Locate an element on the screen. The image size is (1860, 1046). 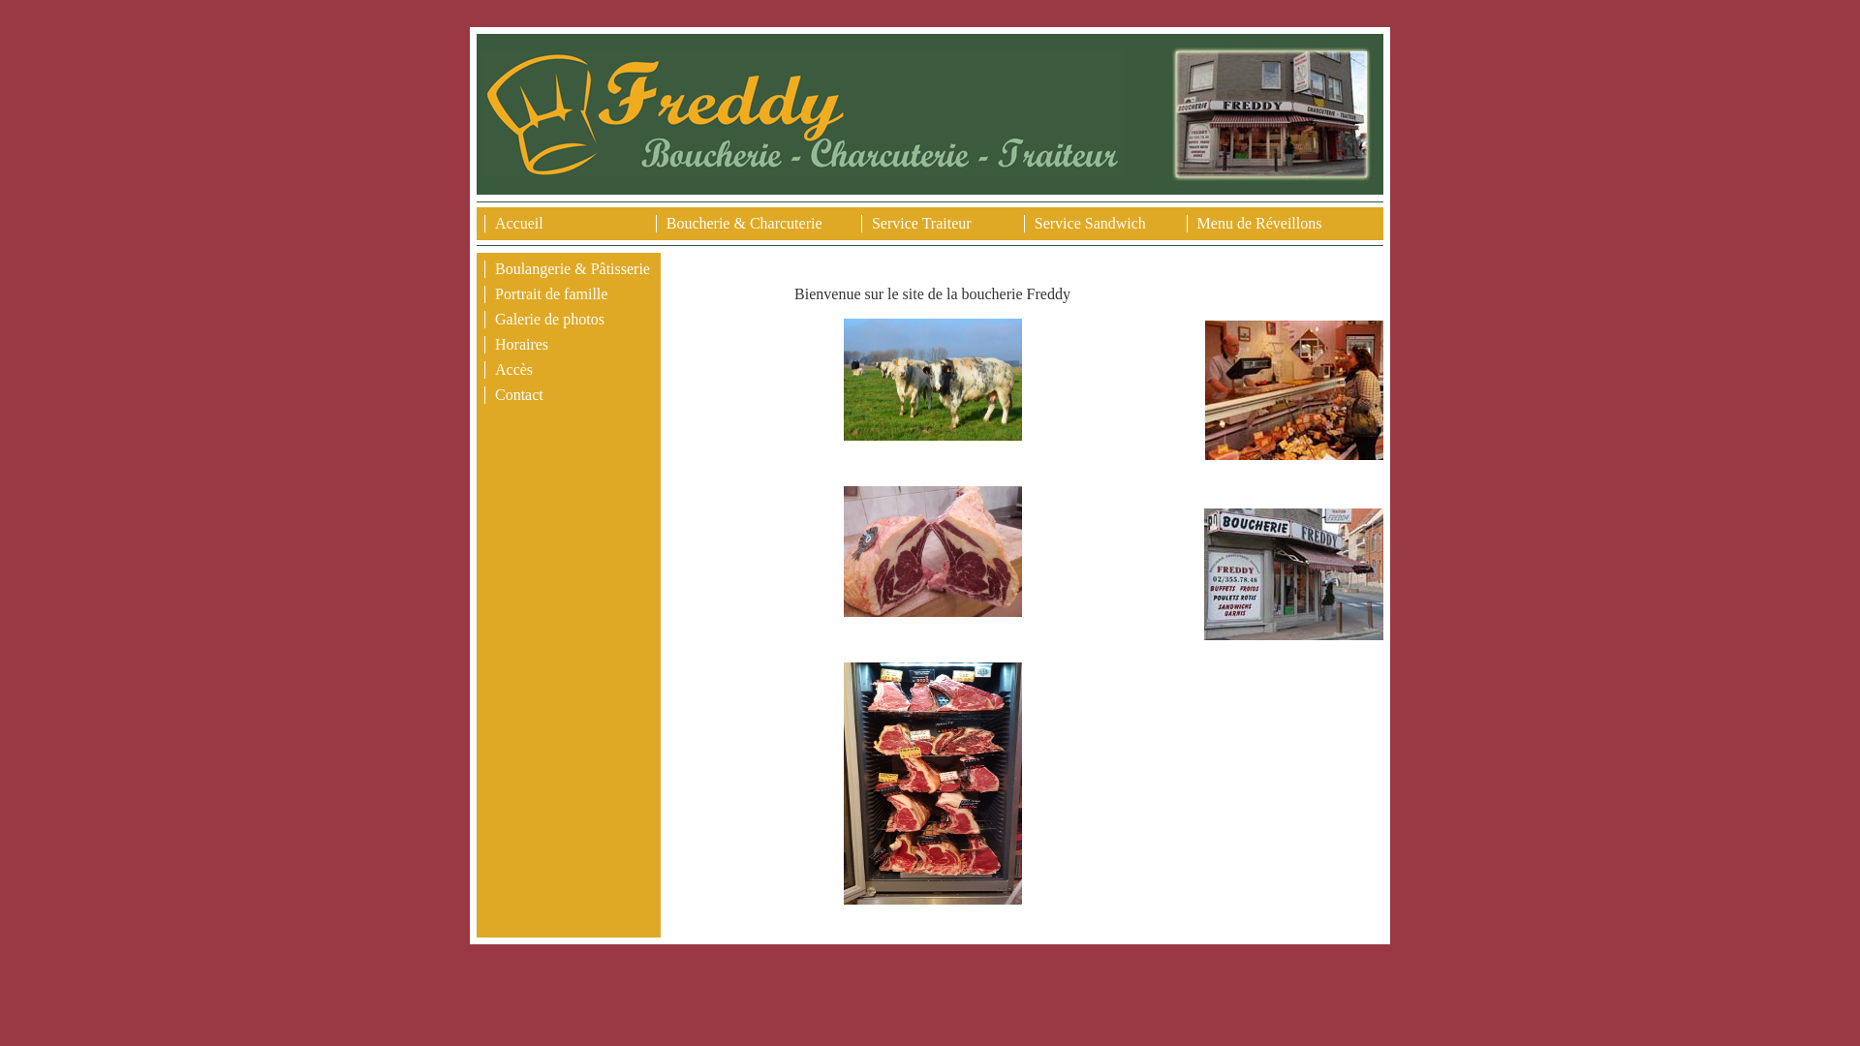
Galerie de photos is located at coordinates (550, 320).